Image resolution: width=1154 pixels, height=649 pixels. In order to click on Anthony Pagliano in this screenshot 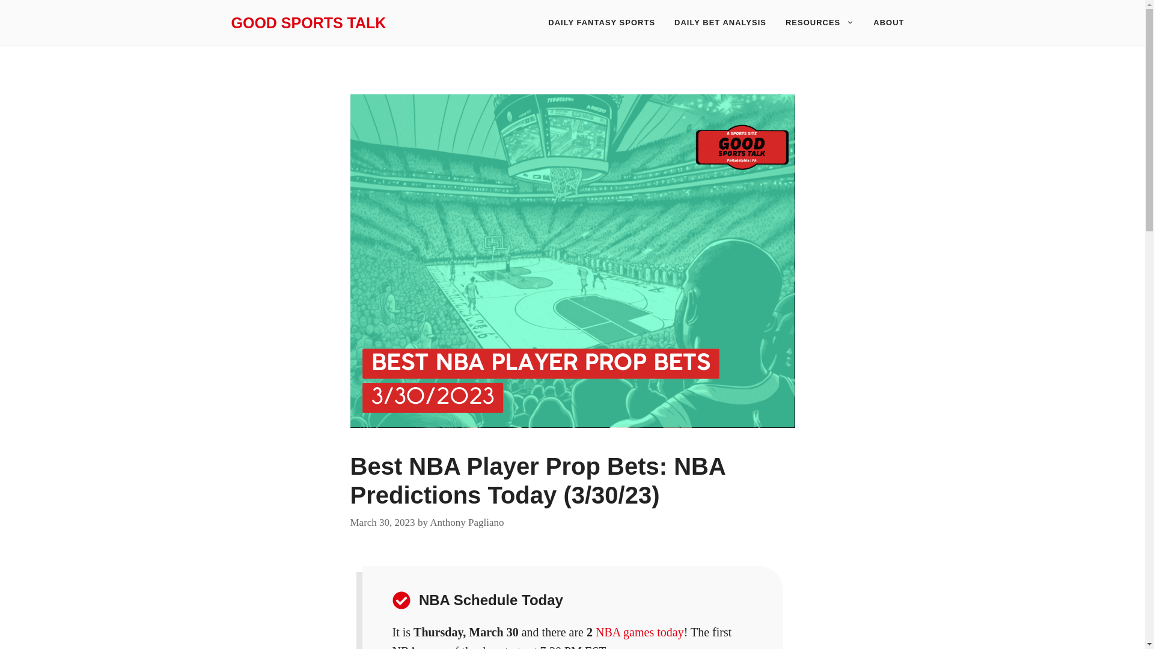, I will do `click(466, 522)`.